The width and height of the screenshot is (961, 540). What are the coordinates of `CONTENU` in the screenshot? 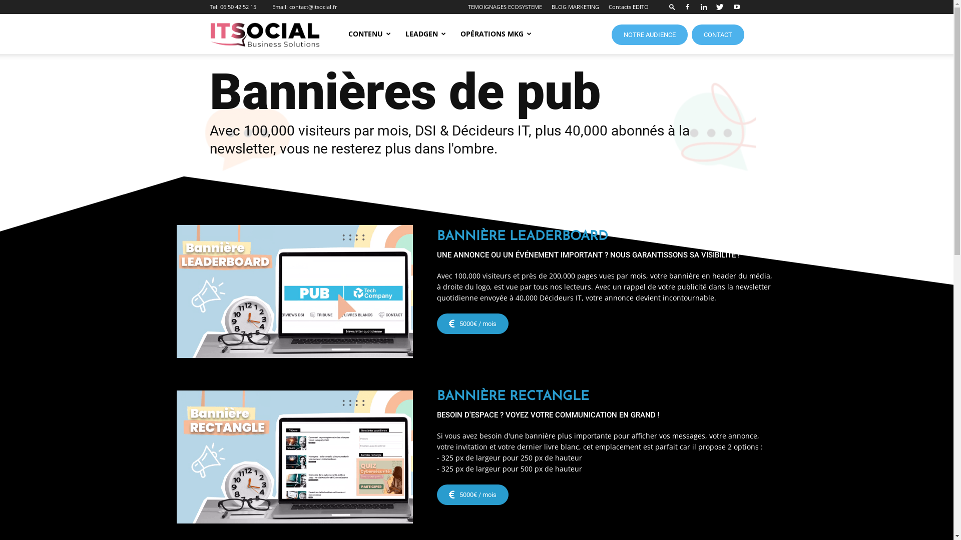 It's located at (370, 34).